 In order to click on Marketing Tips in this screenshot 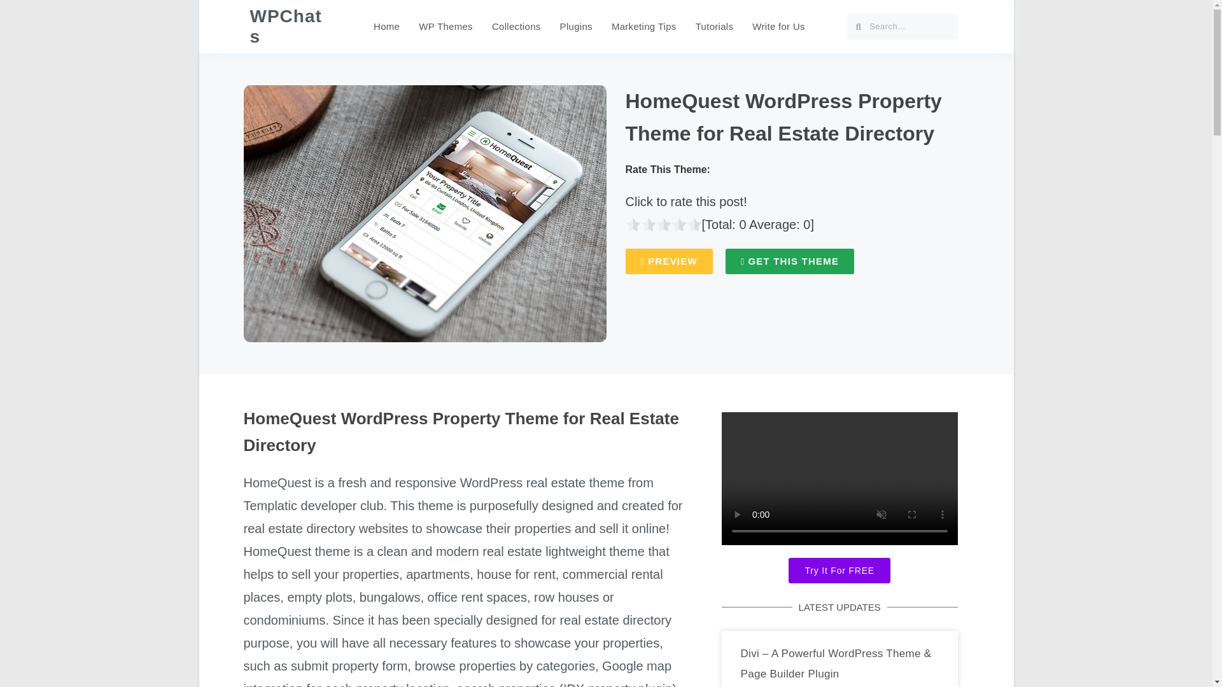, I will do `click(644, 27)`.